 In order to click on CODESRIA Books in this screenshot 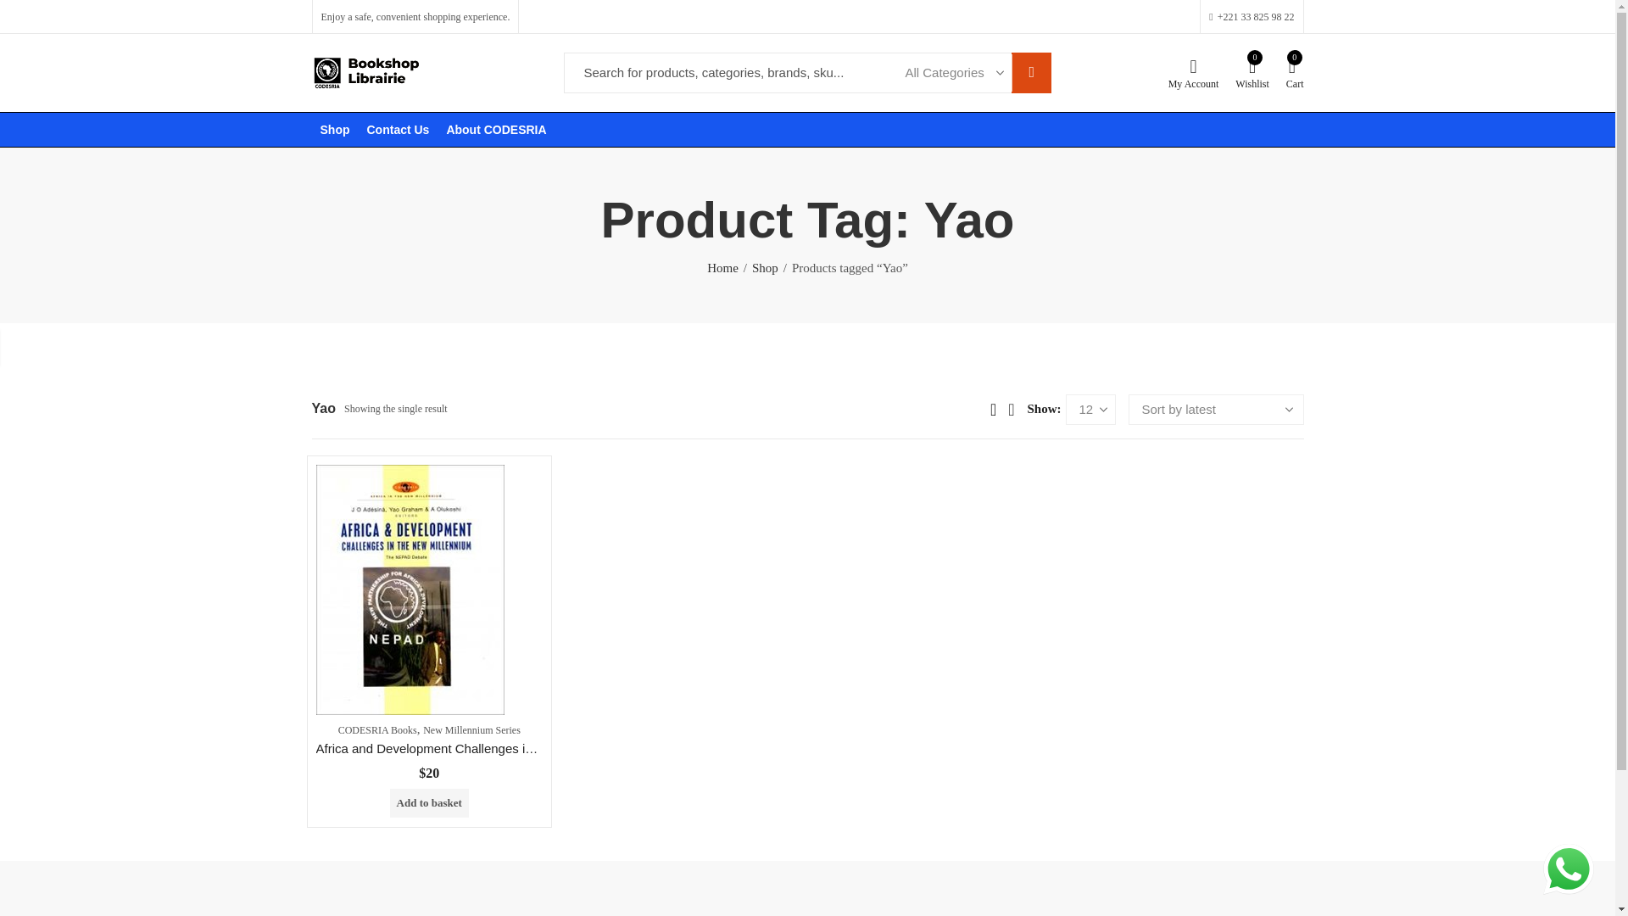, I will do `click(335, 129)`.